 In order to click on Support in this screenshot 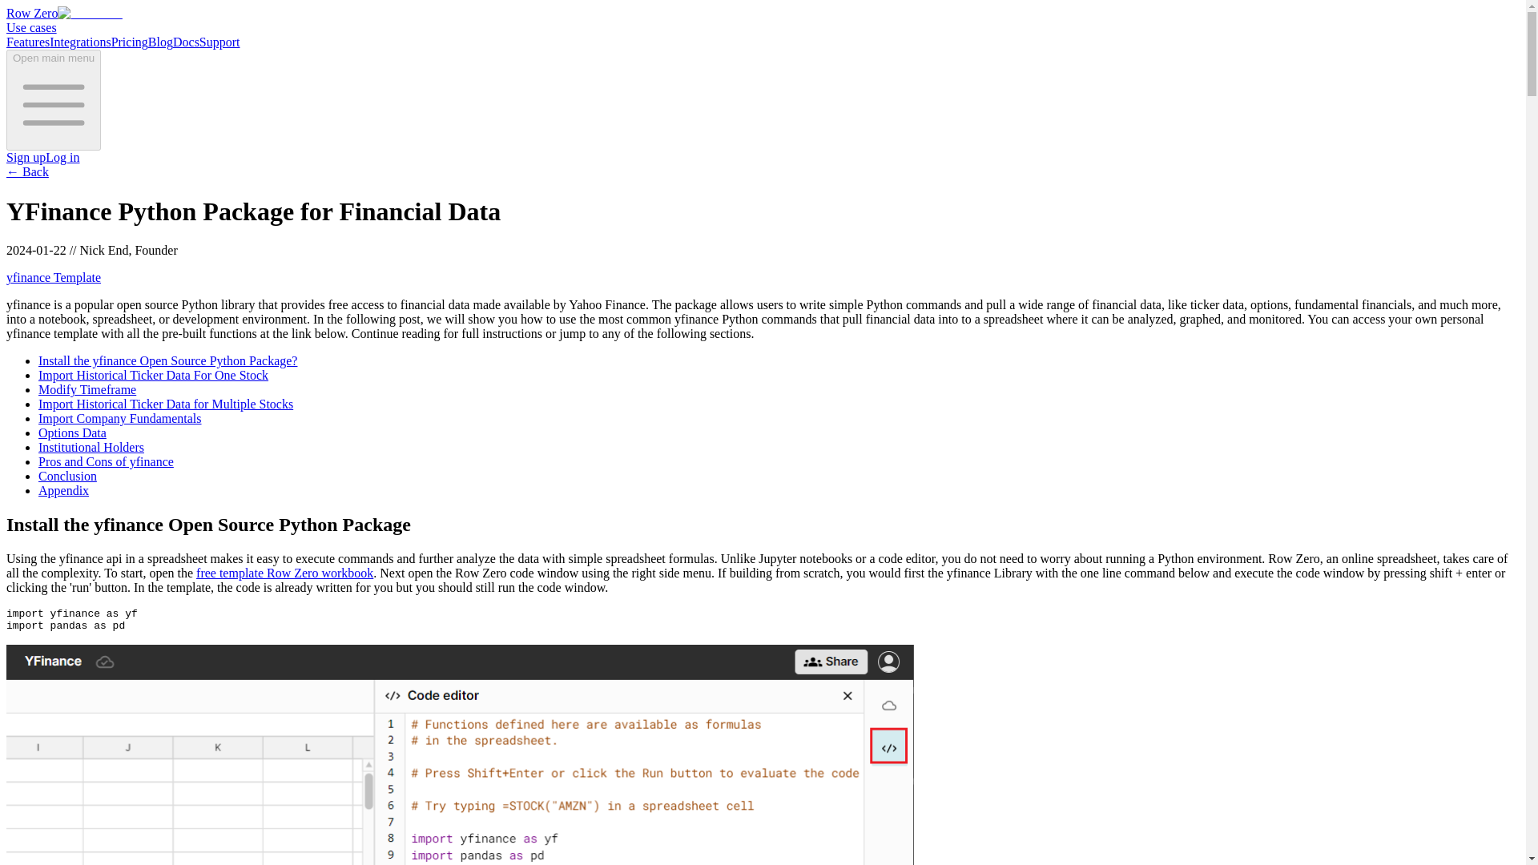, I will do `click(219, 42)`.